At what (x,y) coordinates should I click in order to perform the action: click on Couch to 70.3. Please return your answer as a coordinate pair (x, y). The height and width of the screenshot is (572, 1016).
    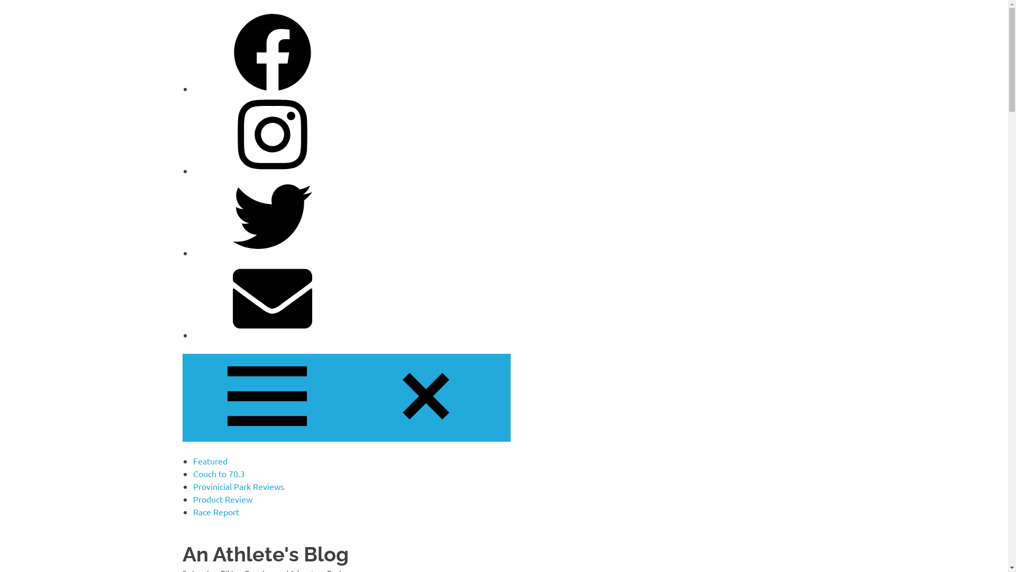
    Looking at the image, I should click on (219, 473).